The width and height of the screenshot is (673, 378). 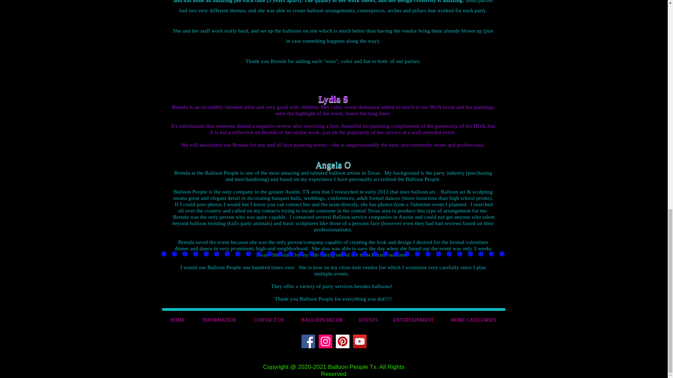 I want to click on EVENTS, so click(x=368, y=320).